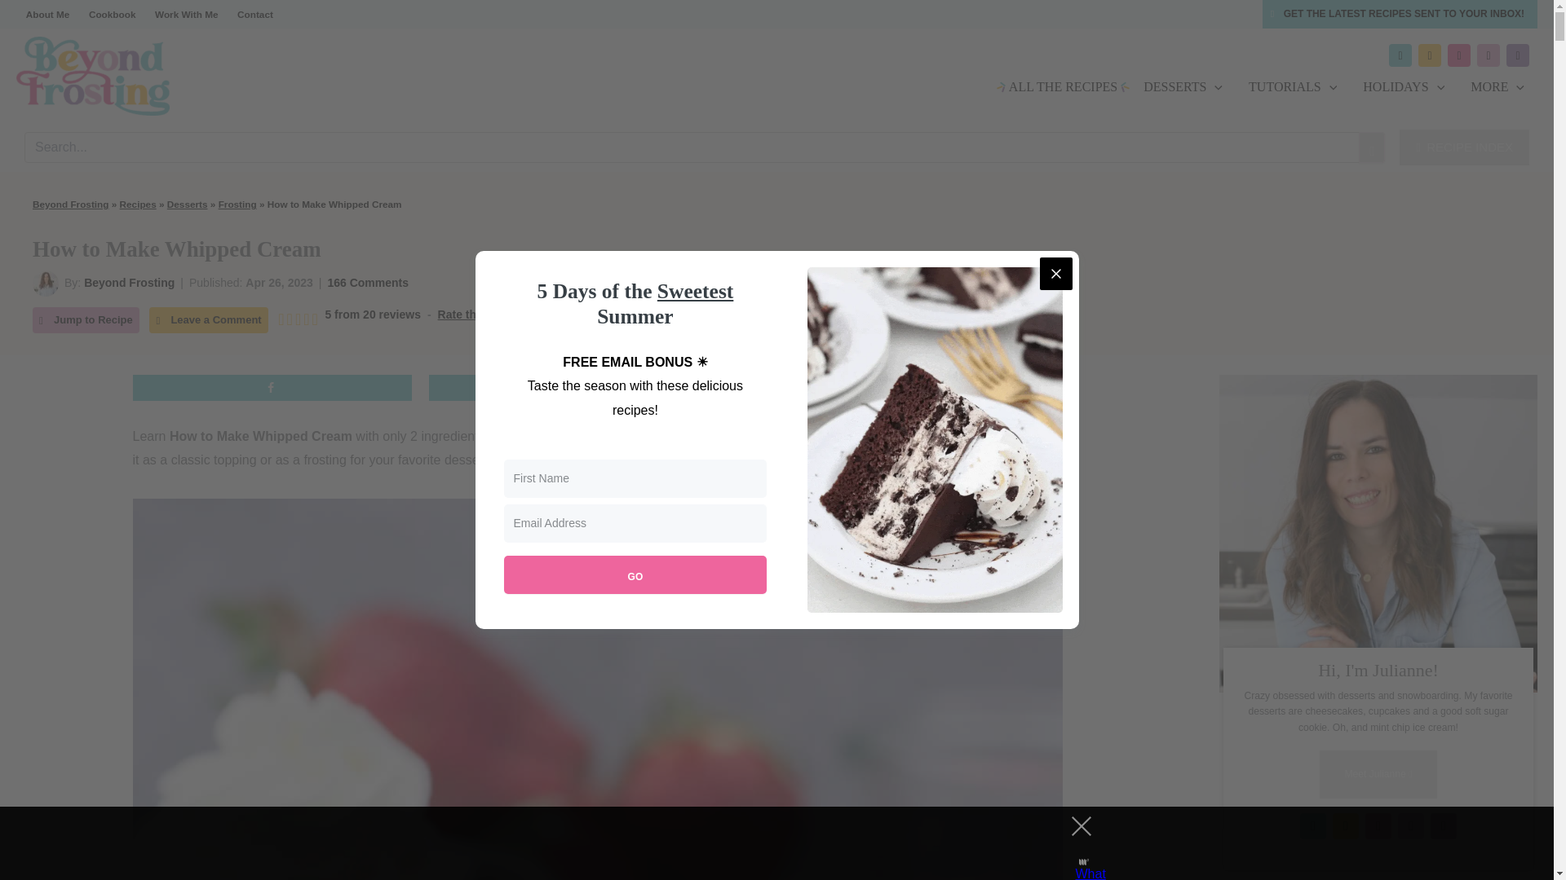 The height and width of the screenshot is (880, 1566). I want to click on Pinterest, so click(1458, 55).